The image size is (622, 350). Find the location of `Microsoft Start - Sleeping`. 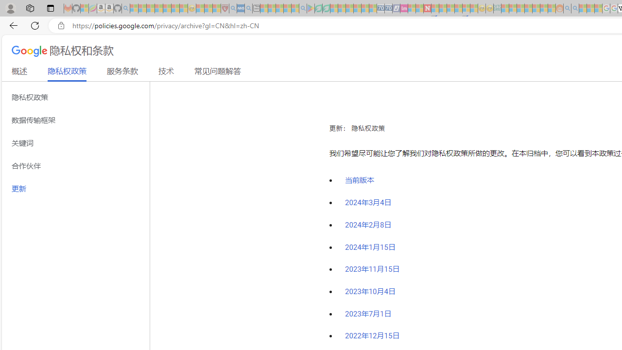

Microsoft Start - Sleeping is located at coordinates (583, 9).